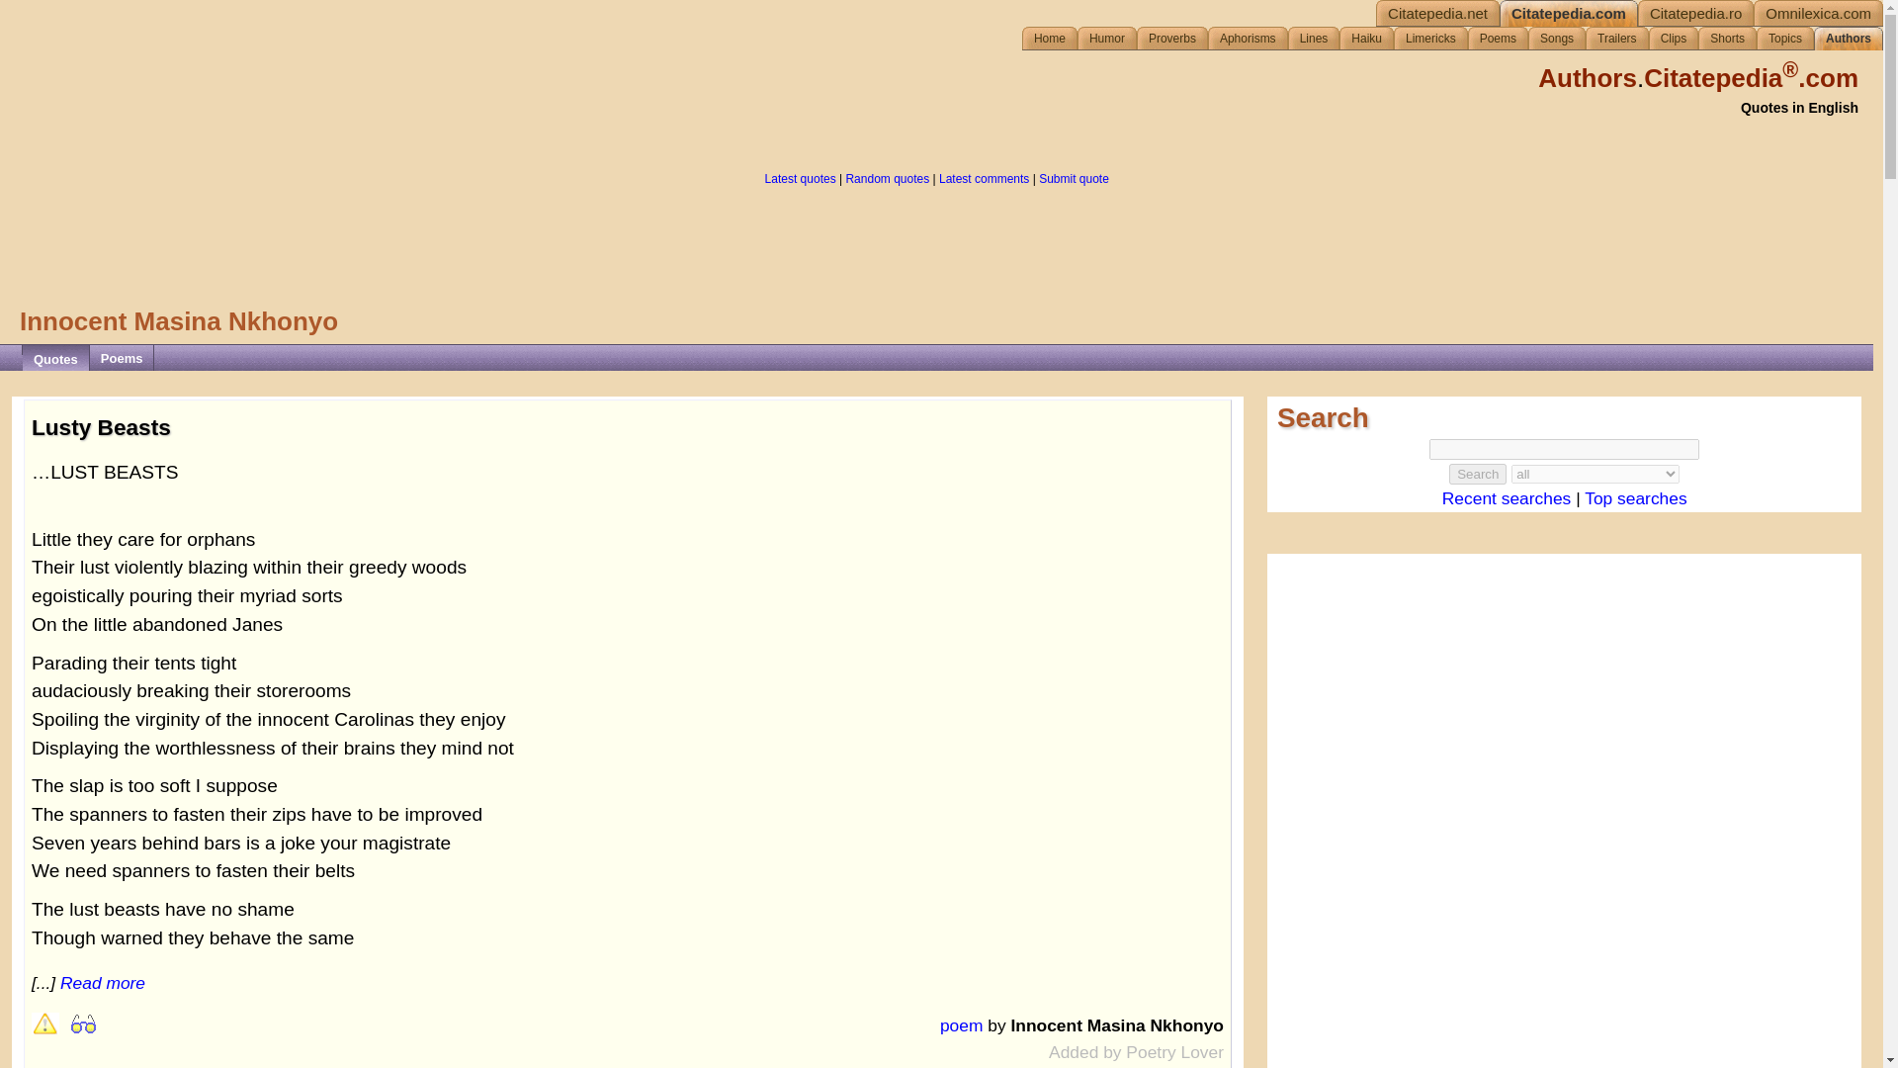 This screenshot has height=1068, width=1898. What do you see at coordinates (1502, 38) in the screenshot?
I see `poetry` at bounding box center [1502, 38].